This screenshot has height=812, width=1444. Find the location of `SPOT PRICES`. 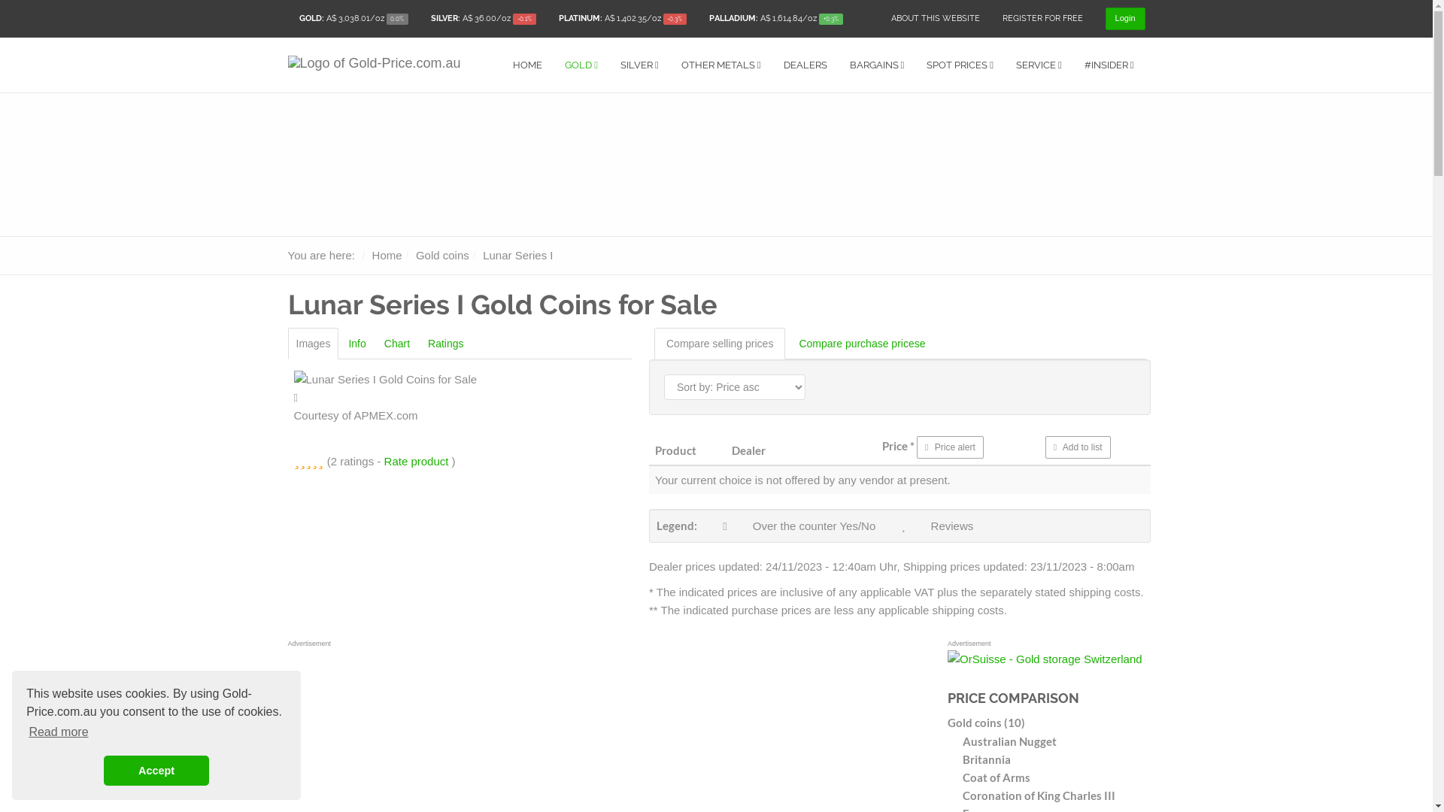

SPOT PRICES is located at coordinates (960, 65).